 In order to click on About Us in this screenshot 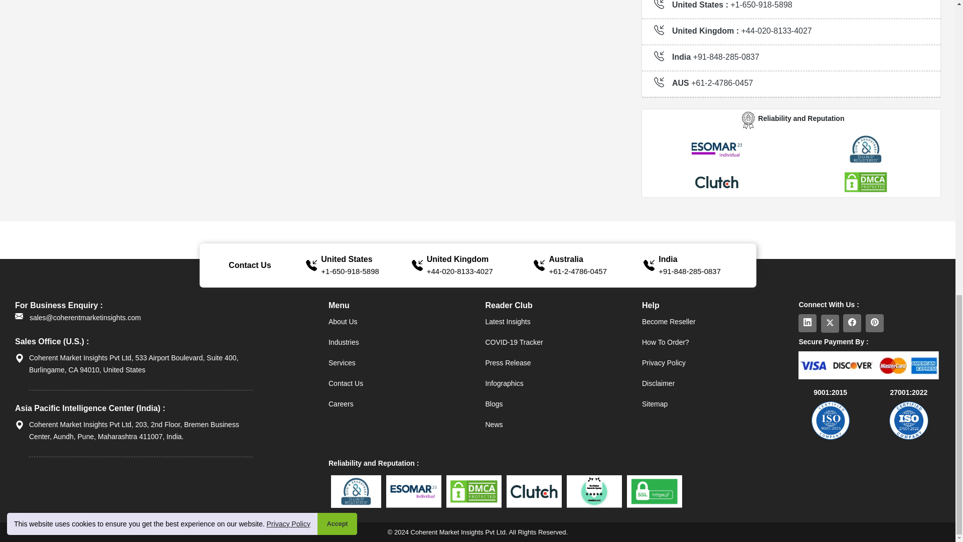, I will do `click(399, 322)`.